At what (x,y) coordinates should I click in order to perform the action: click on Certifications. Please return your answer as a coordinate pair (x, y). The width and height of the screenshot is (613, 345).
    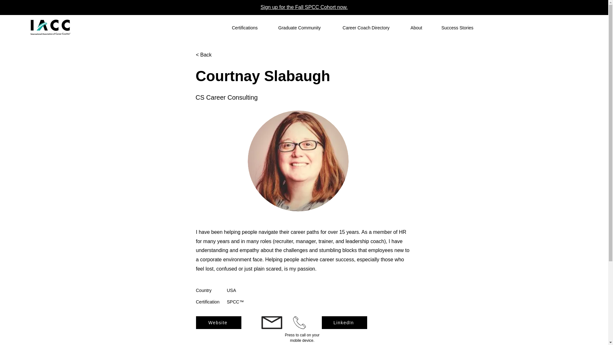
    Looking at the image, I should click on (245, 27).